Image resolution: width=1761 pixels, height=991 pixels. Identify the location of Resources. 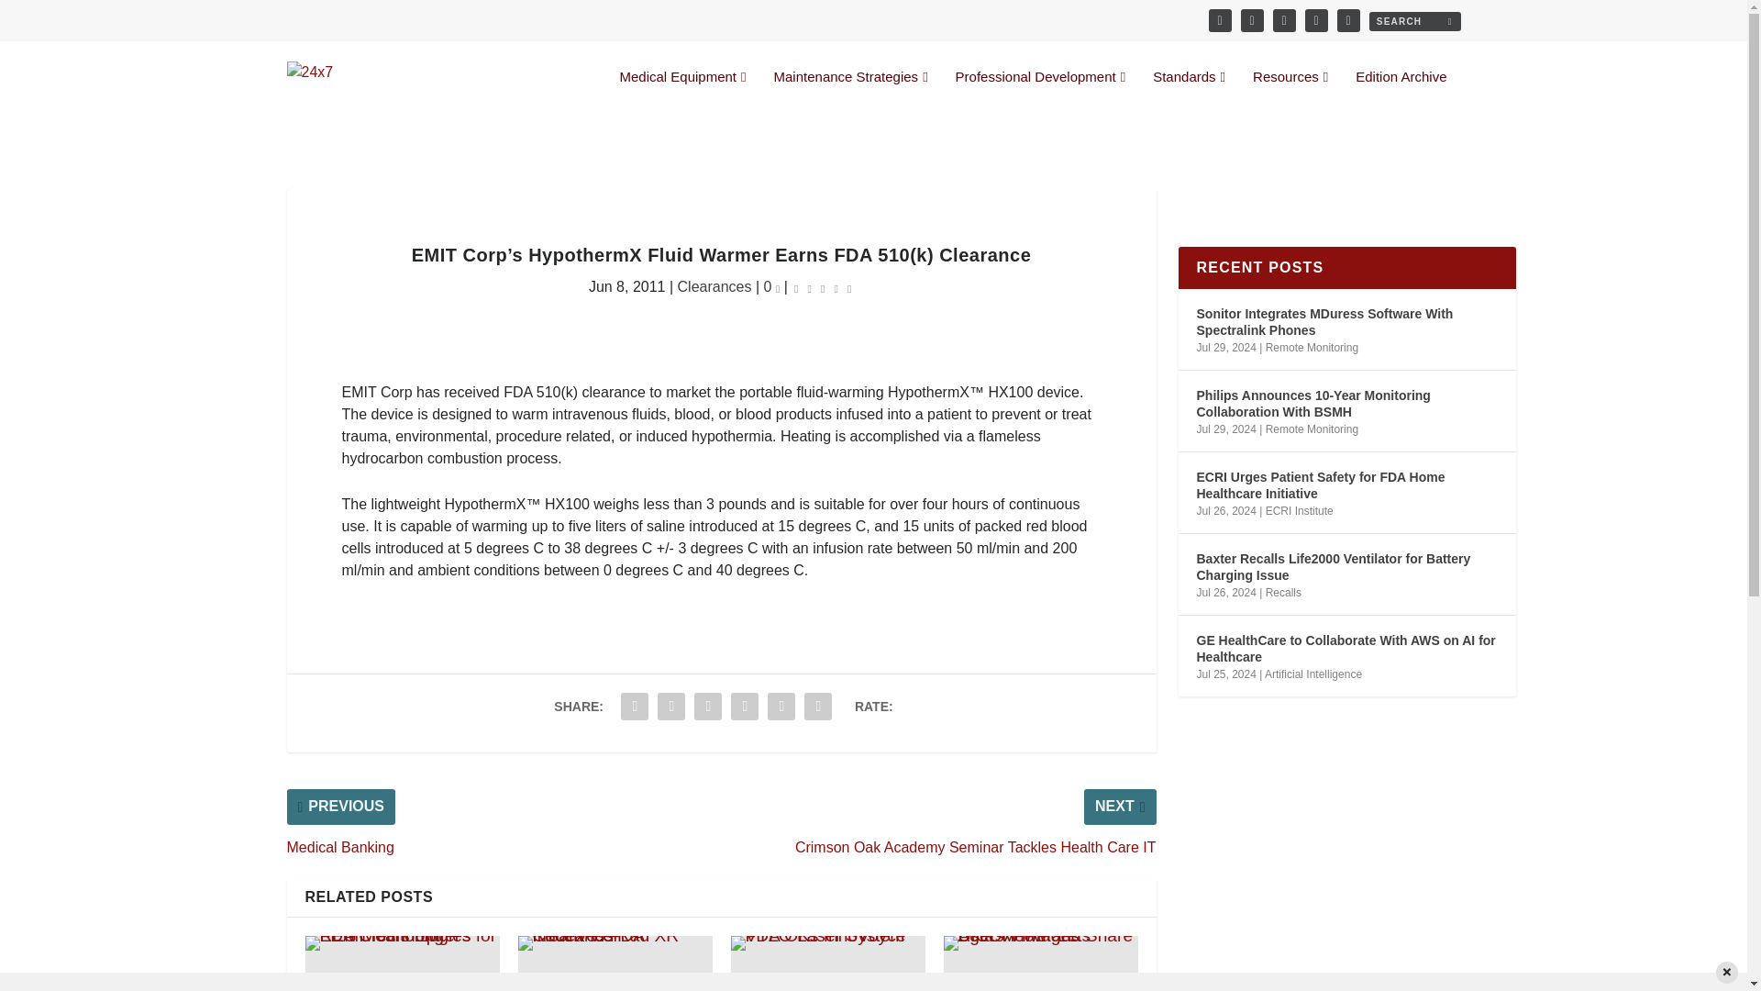
(1290, 92).